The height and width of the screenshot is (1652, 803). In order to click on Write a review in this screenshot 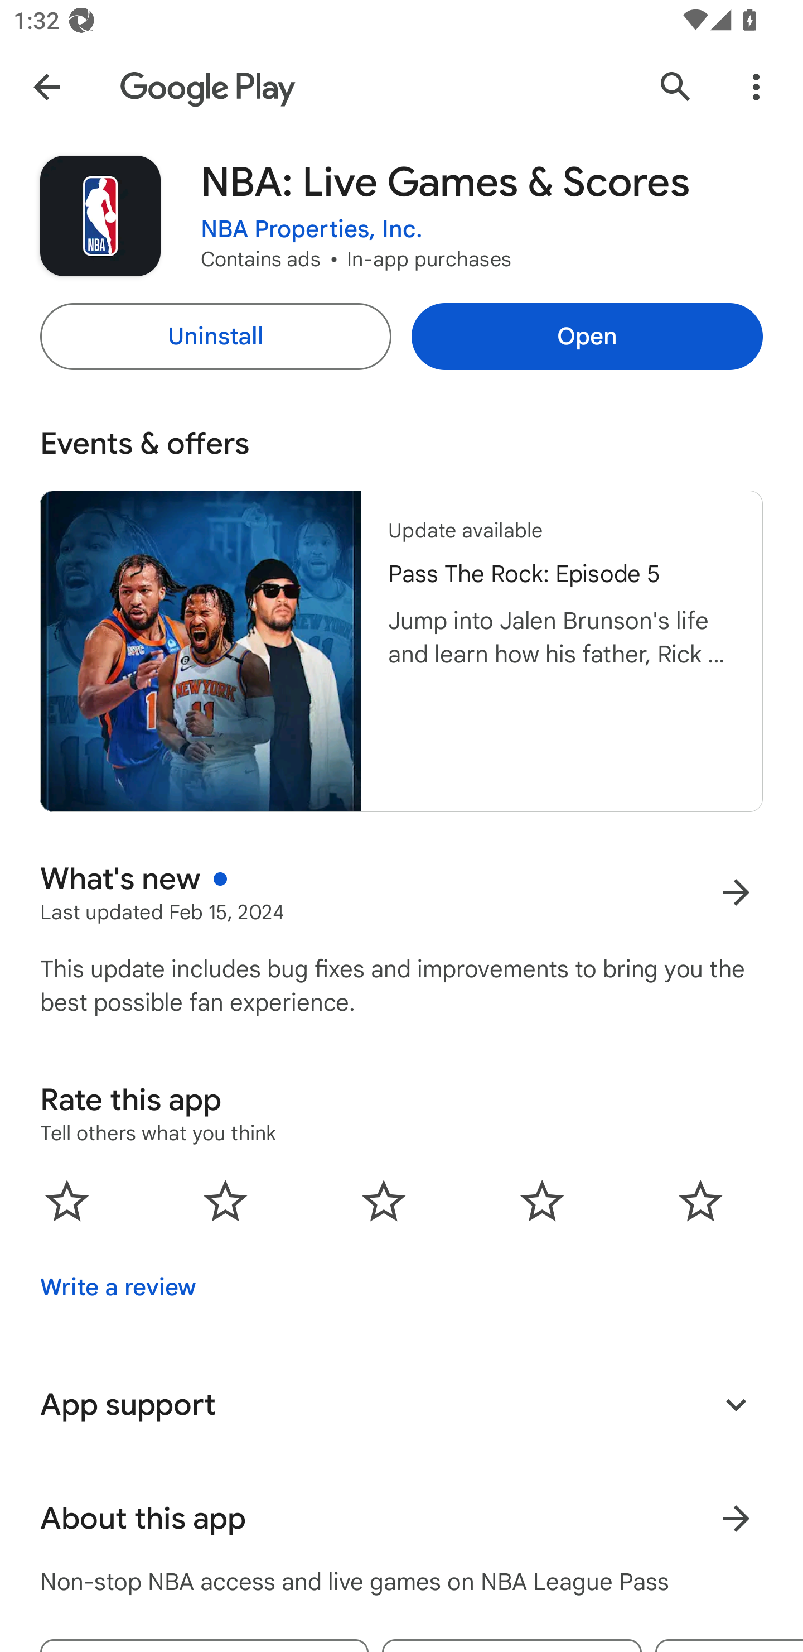, I will do `click(118, 1287)`.